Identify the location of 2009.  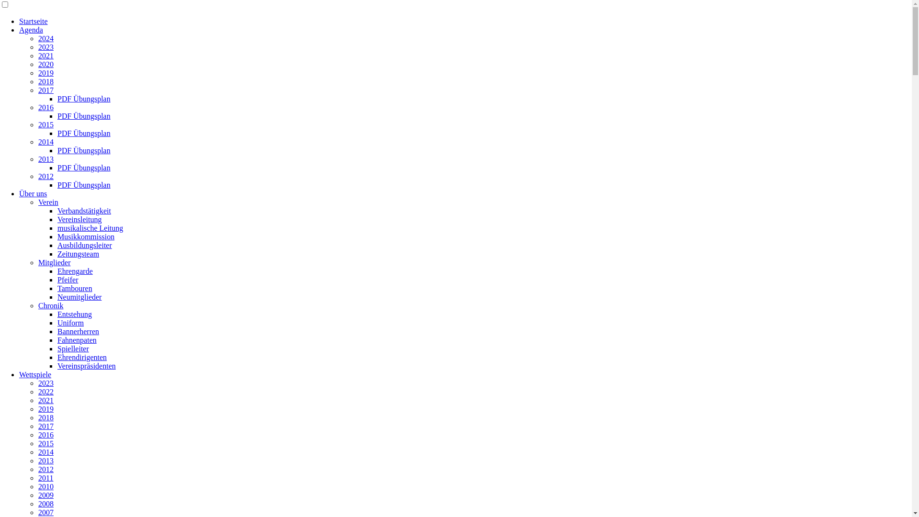
(46, 495).